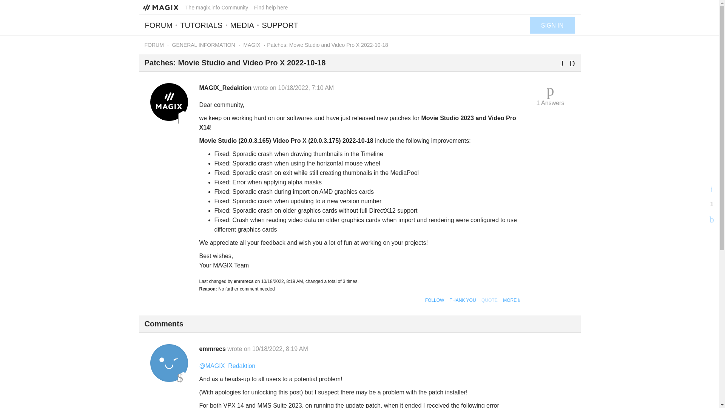 This screenshot has width=725, height=408. I want to click on GENERAL INFORMATION, so click(204, 45).